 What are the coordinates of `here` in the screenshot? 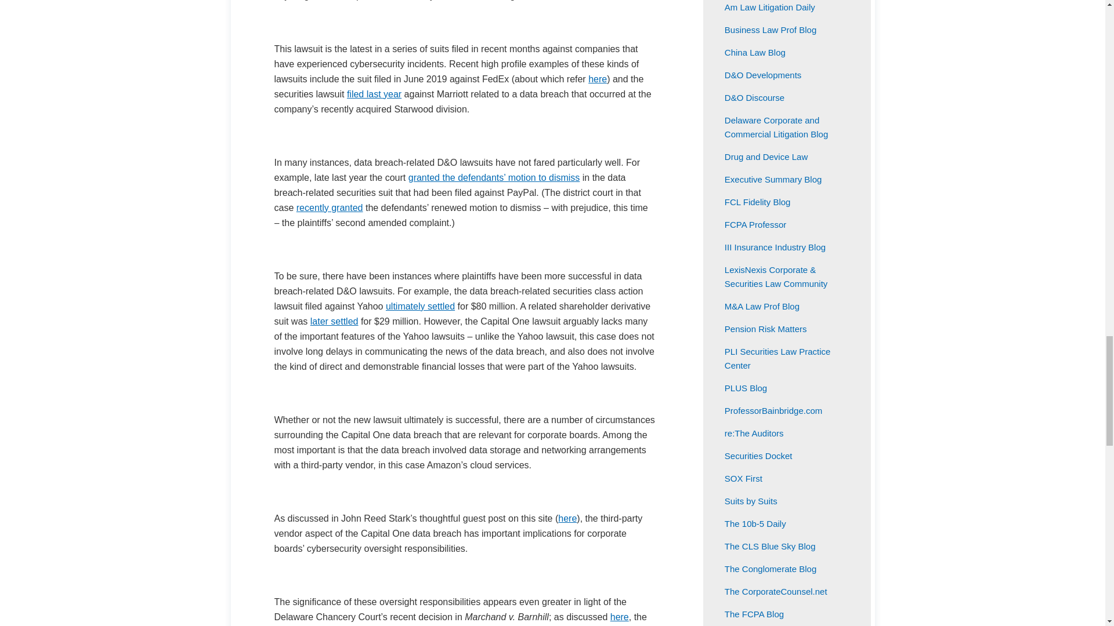 It's located at (598, 79).